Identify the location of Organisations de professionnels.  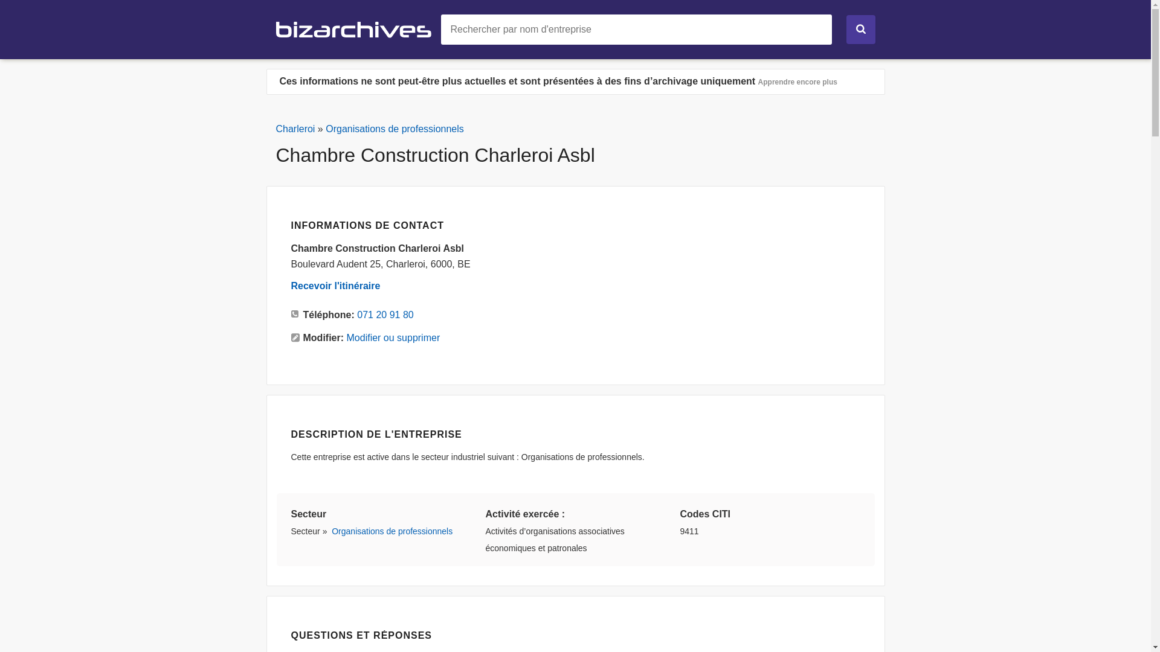
(395, 129).